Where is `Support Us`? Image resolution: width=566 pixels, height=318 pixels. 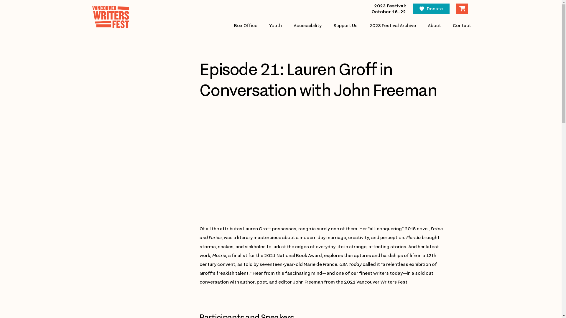
Support Us is located at coordinates (345, 26).